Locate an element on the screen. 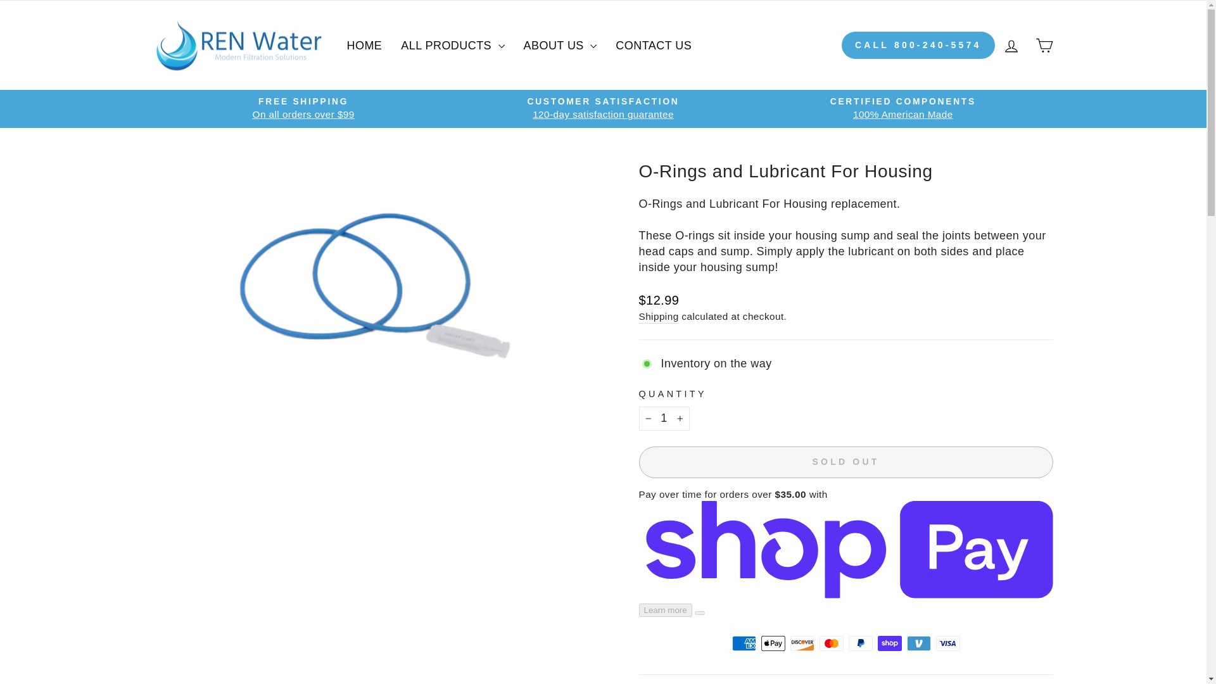 This screenshot has width=1216, height=684. Shop Pay is located at coordinates (890, 643).